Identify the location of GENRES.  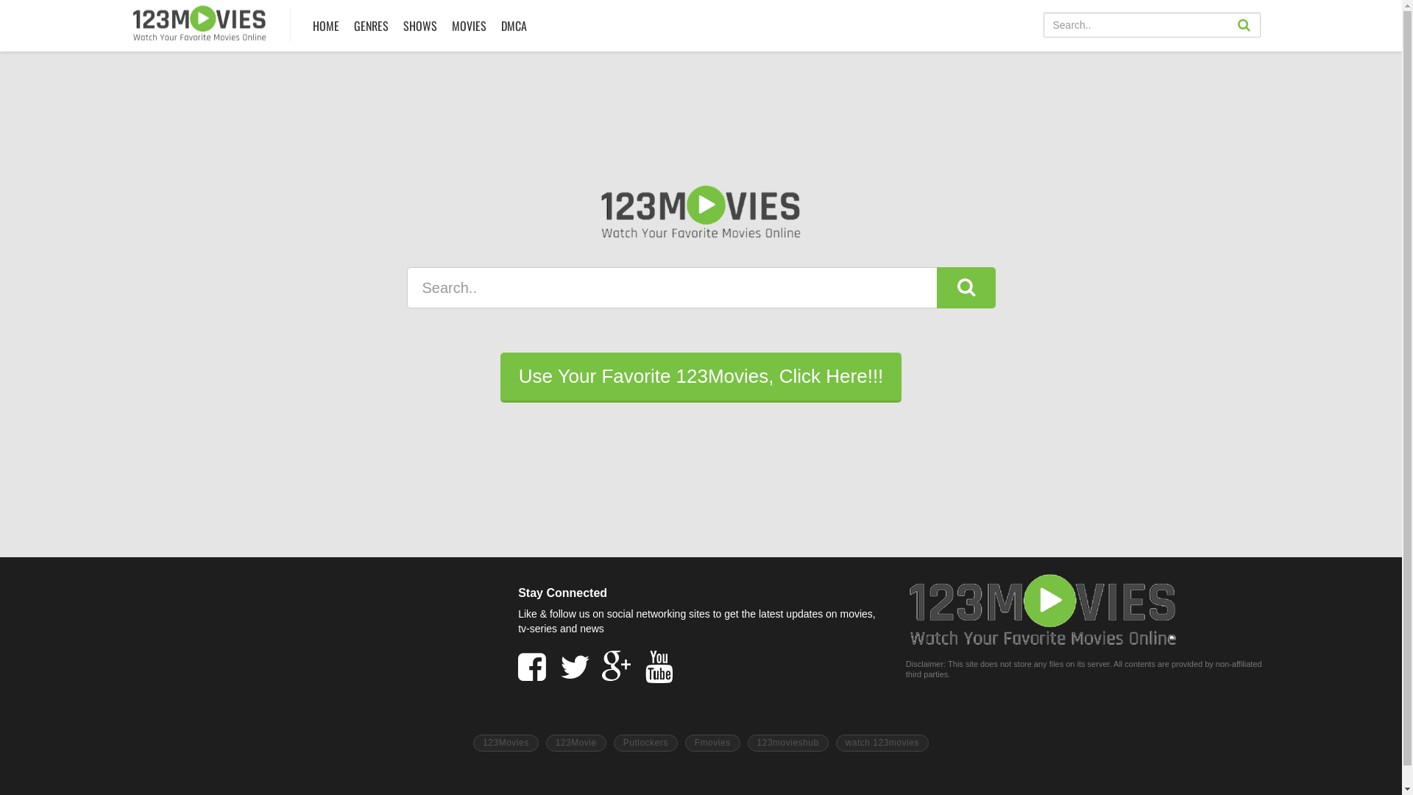
(371, 26).